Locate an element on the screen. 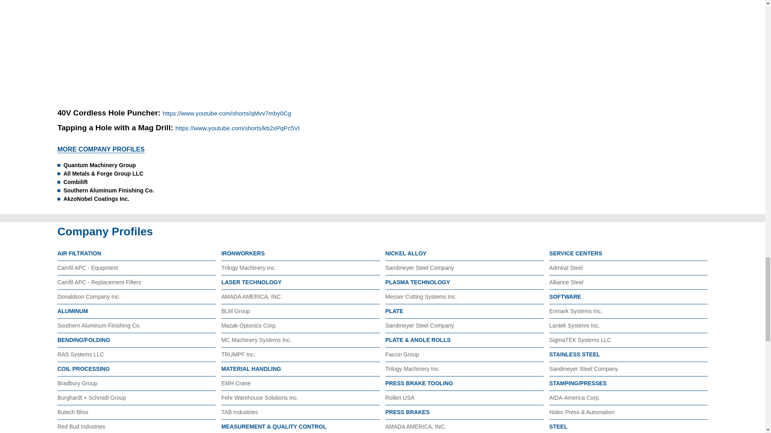  Camfil APC - Replacement Filters is located at coordinates (99, 282).